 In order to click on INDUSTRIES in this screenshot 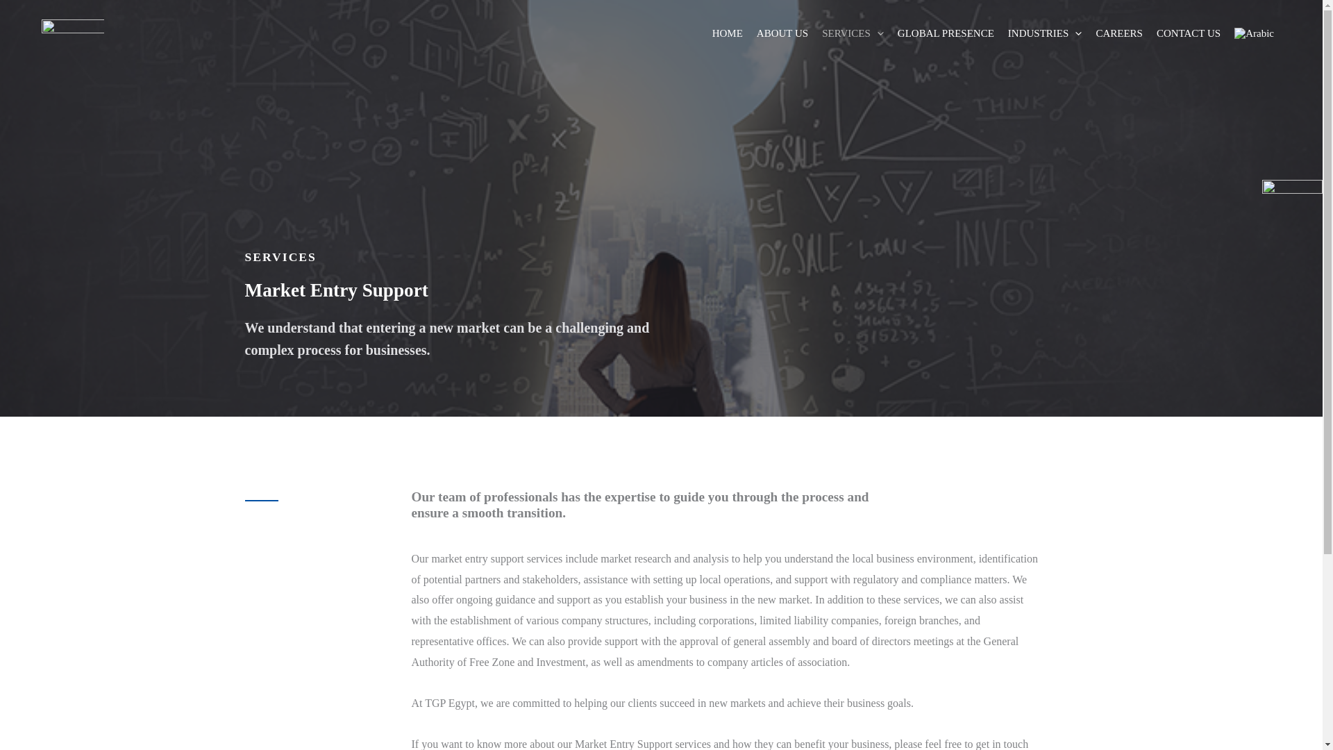, I will do `click(1044, 33)`.